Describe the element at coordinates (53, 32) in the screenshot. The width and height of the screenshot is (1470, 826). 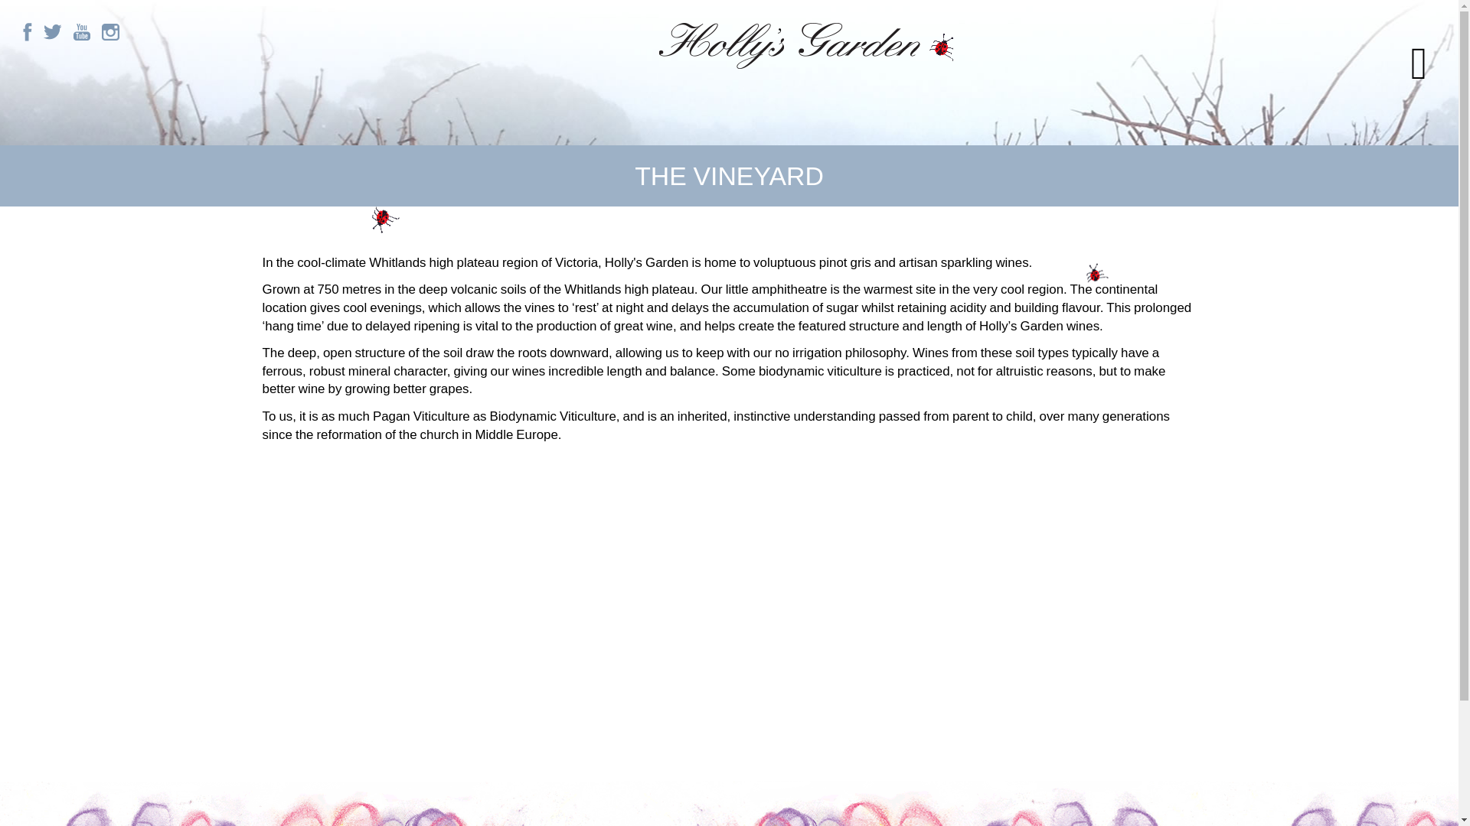
I see `Twitter` at that location.